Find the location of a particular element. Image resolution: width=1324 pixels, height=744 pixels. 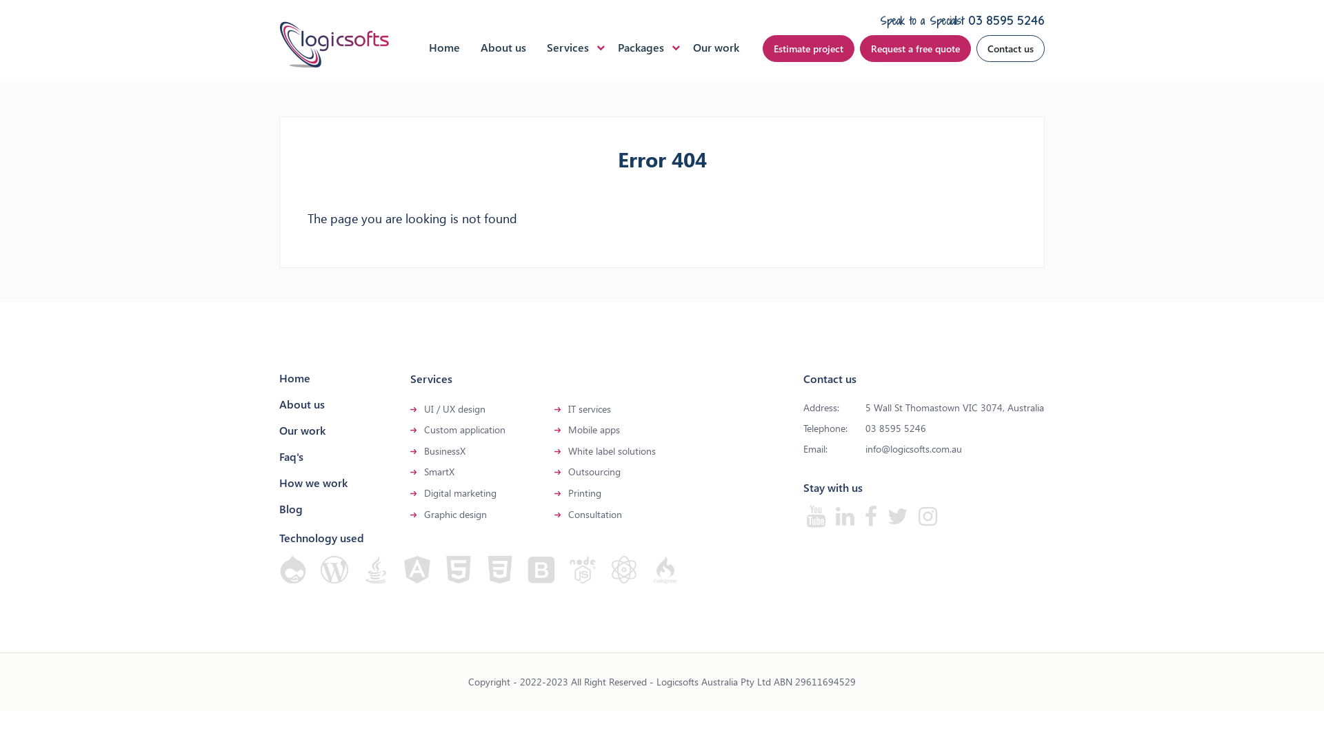

03 8595 5246 is located at coordinates (896, 428).